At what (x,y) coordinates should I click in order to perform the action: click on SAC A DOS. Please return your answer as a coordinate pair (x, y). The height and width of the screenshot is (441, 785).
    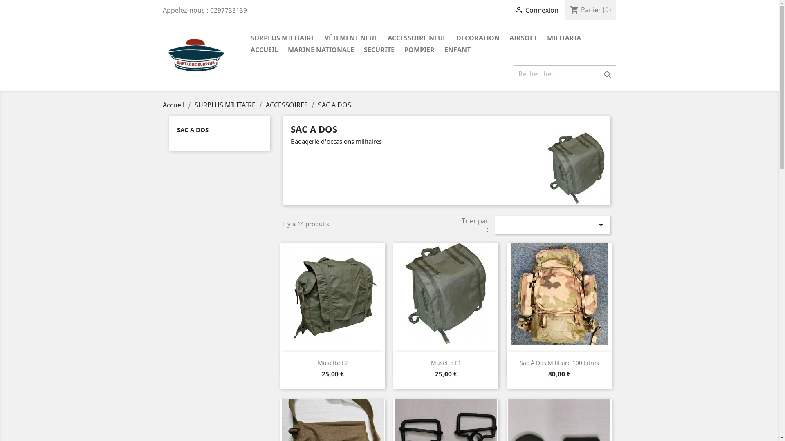
    Looking at the image, I should click on (334, 105).